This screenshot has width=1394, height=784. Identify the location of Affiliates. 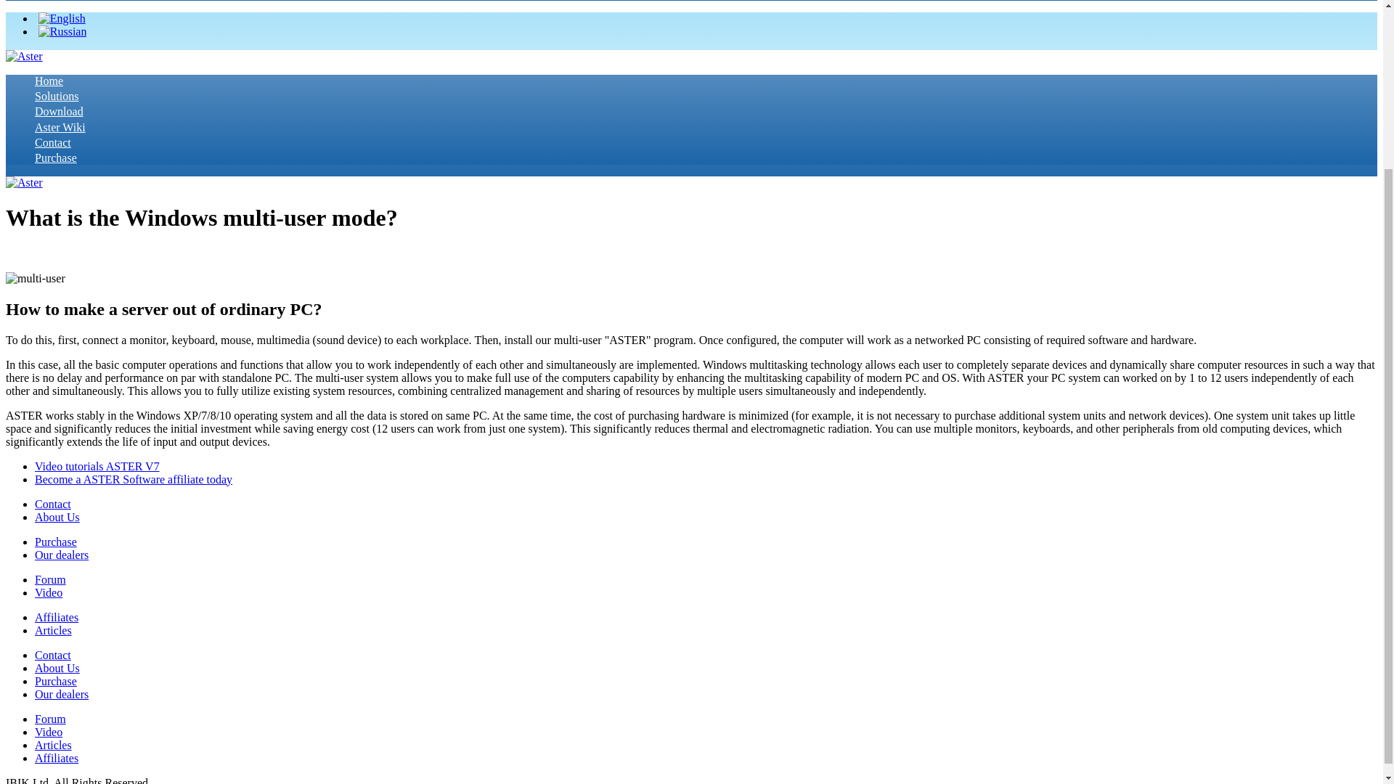
(57, 617).